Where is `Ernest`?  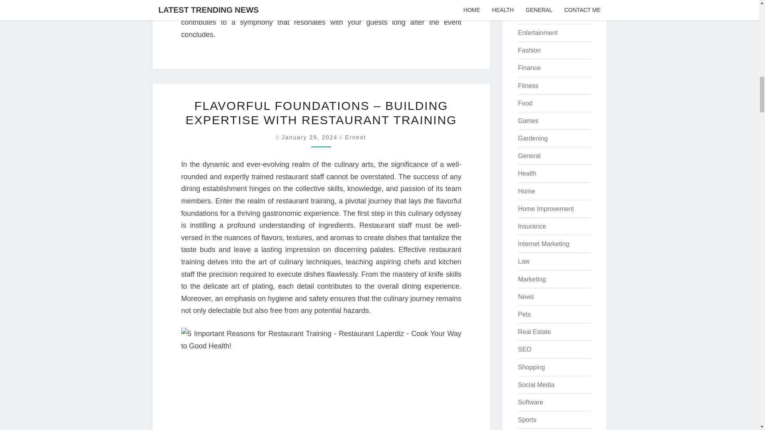 Ernest is located at coordinates (355, 137).